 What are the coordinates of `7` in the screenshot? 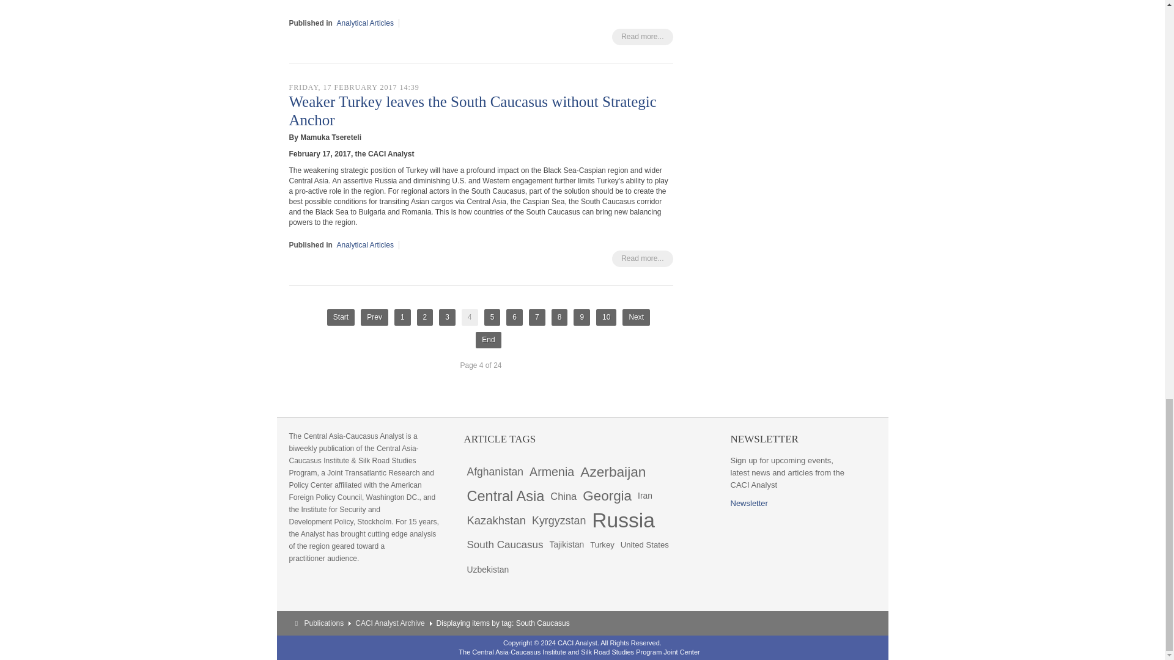 It's located at (537, 318).